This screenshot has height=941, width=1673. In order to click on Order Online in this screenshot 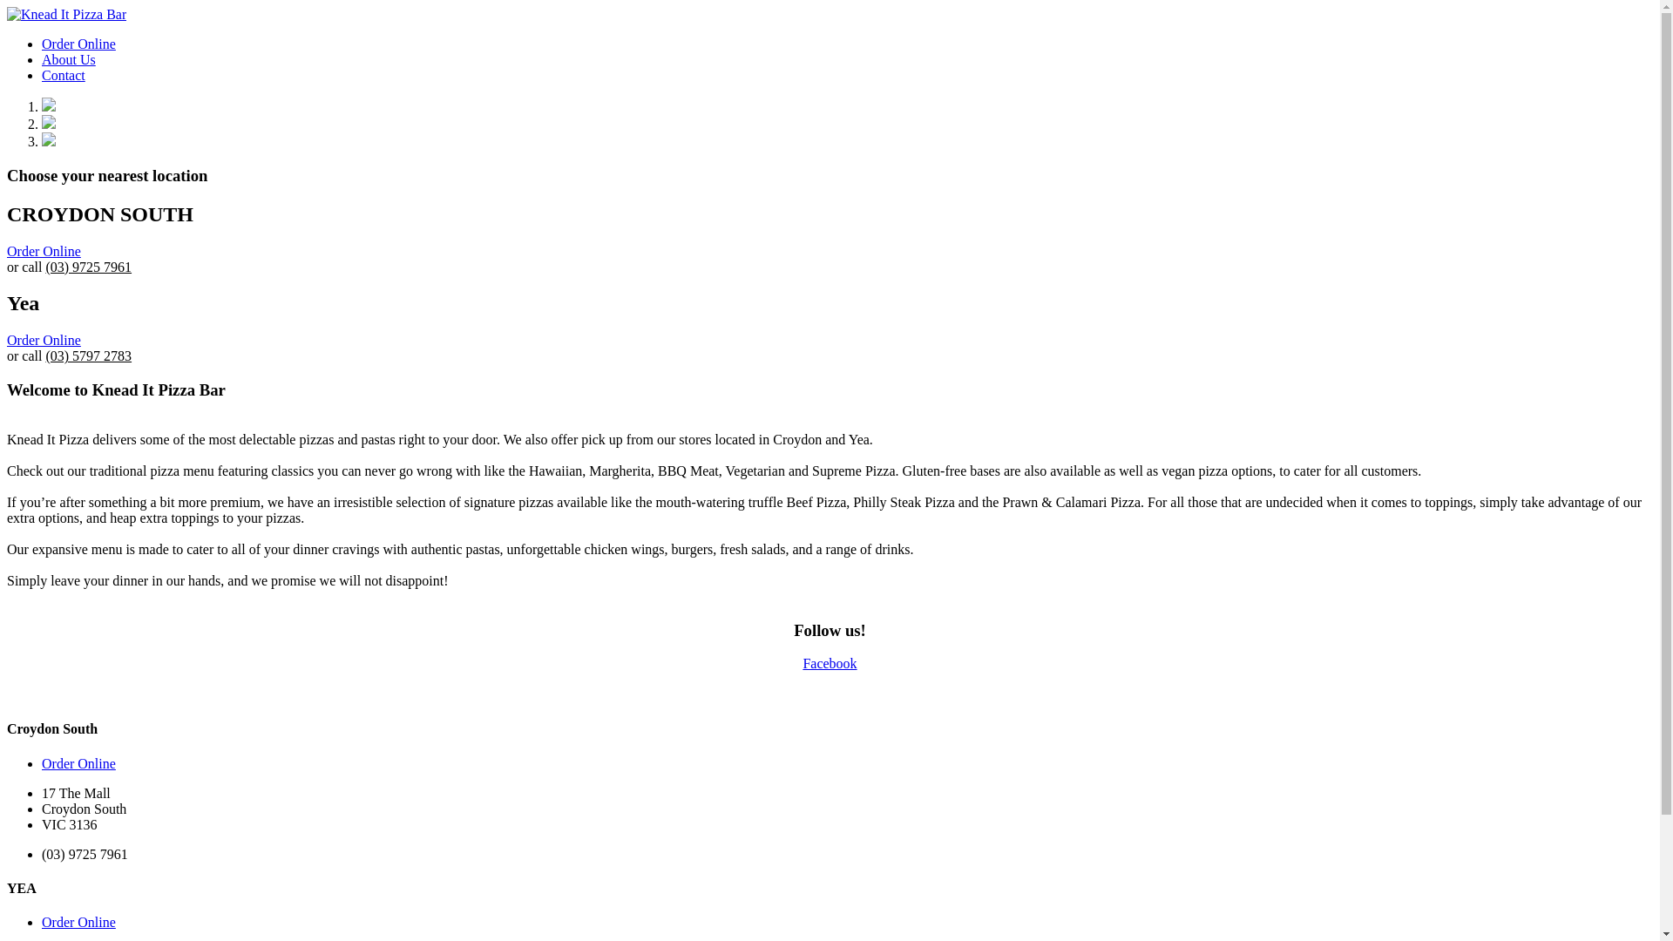, I will do `click(847, 44)`.